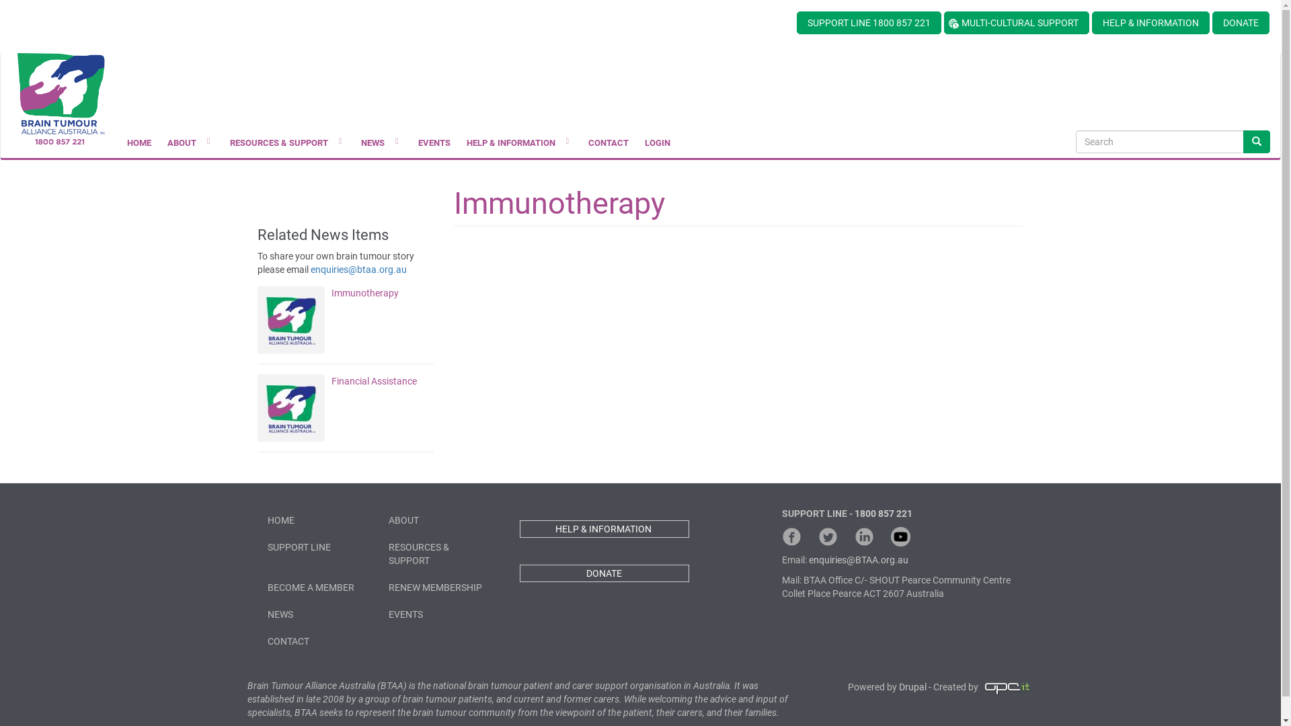 The image size is (1291, 726). Describe the element at coordinates (317, 588) in the screenshot. I see `BECOME A MEMBER` at that location.